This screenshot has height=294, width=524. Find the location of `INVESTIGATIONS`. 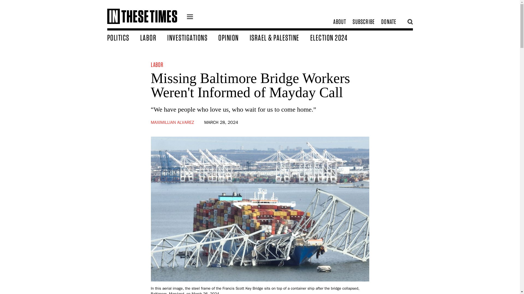

INVESTIGATIONS is located at coordinates (193, 37).